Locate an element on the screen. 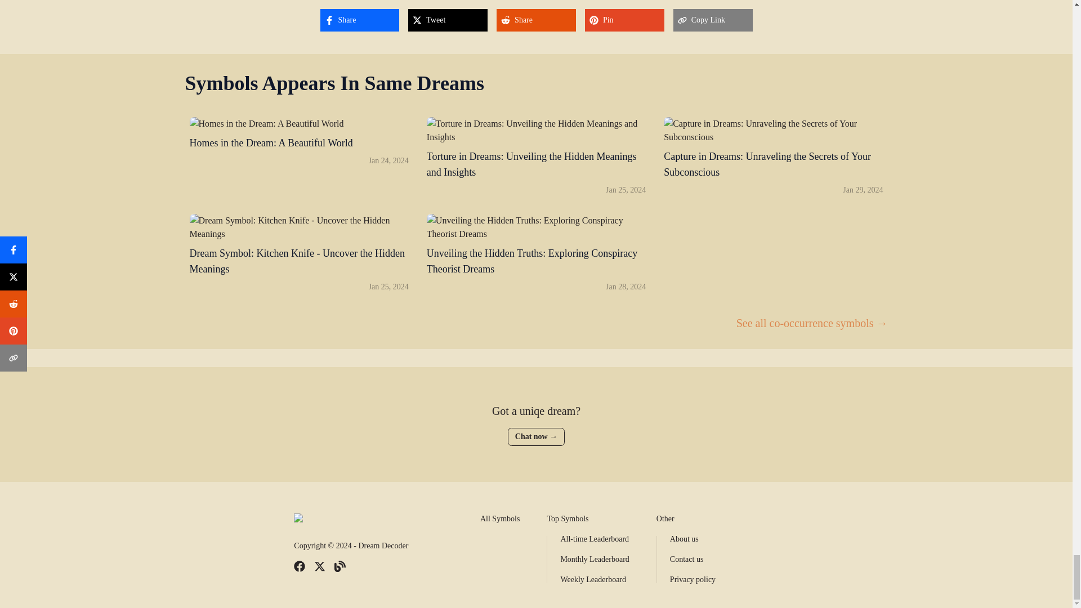 Image resolution: width=1081 pixels, height=608 pixels. Tweet is located at coordinates (448, 20).